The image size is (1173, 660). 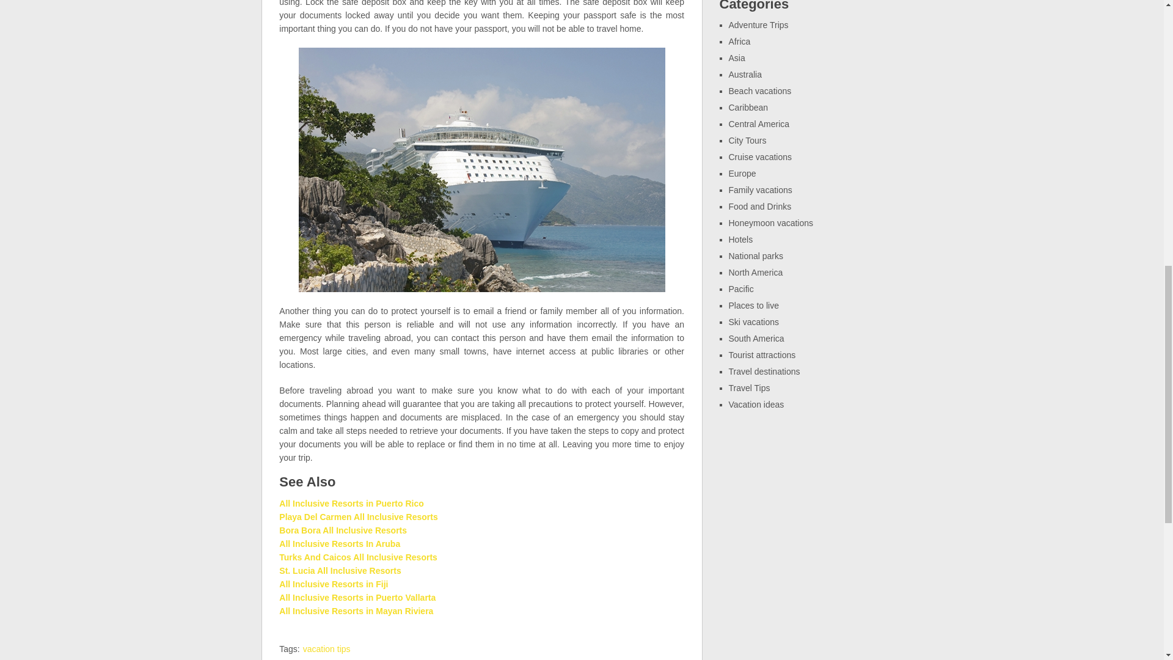 What do you see at coordinates (339, 544) in the screenshot?
I see `All Inclusive Resorts In Aruba` at bounding box center [339, 544].